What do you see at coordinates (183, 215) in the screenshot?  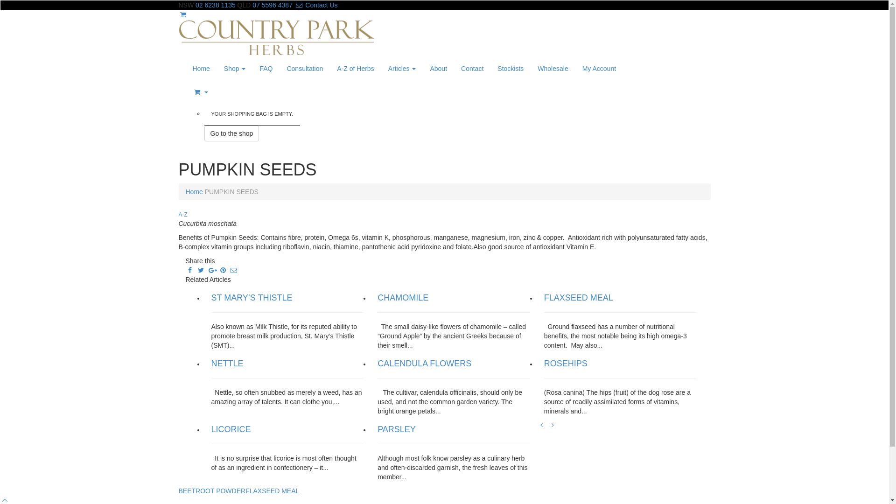 I see `A-Z` at bounding box center [183, 215].